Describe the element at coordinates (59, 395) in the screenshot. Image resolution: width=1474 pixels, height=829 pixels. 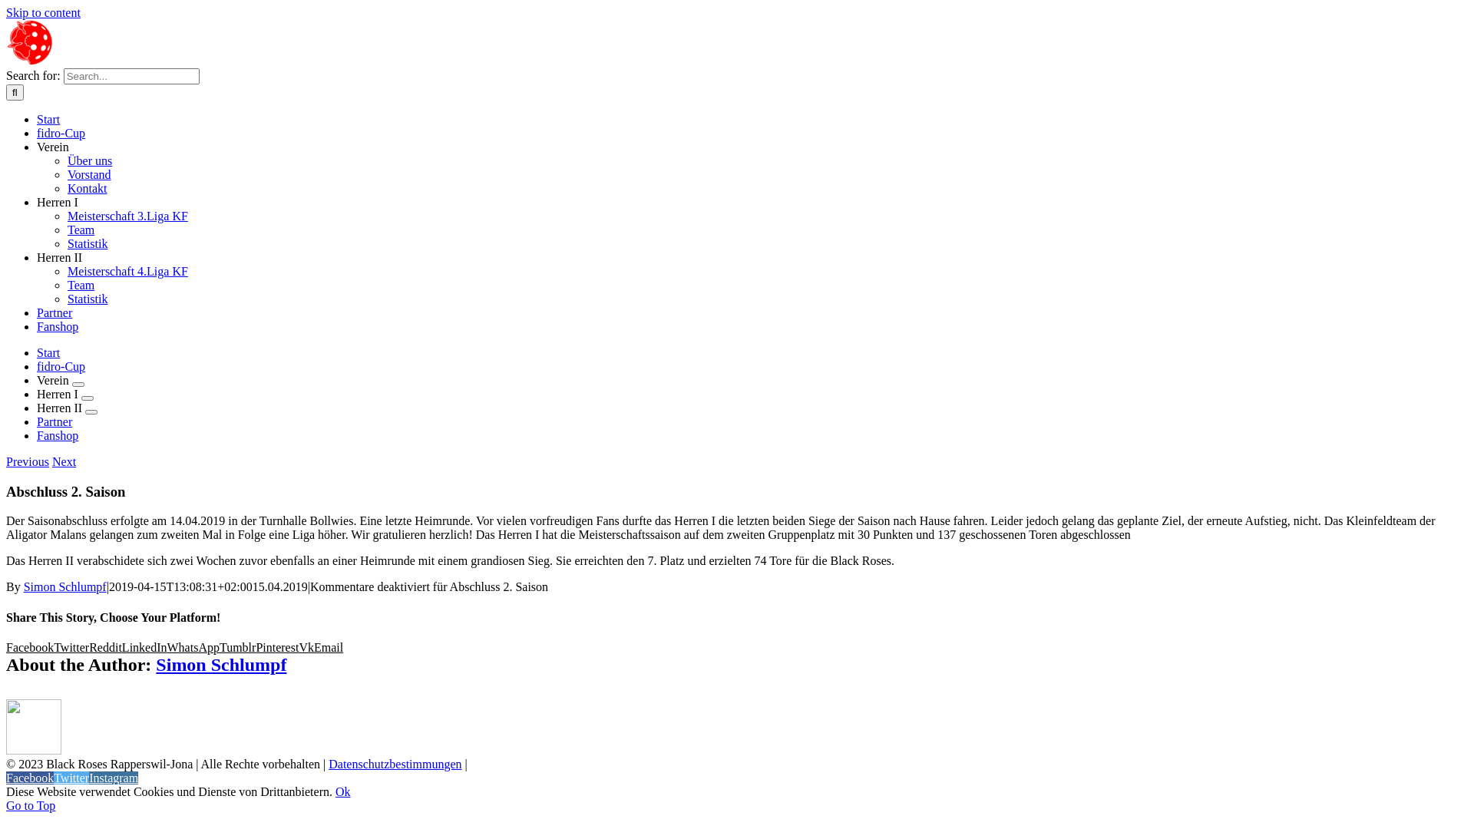
I see `Herren I` at that location.